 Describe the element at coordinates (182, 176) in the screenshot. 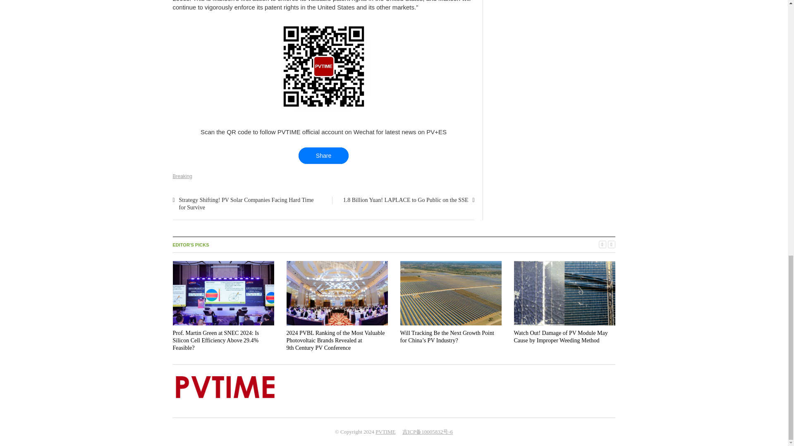

I see `Breaking` at that location.